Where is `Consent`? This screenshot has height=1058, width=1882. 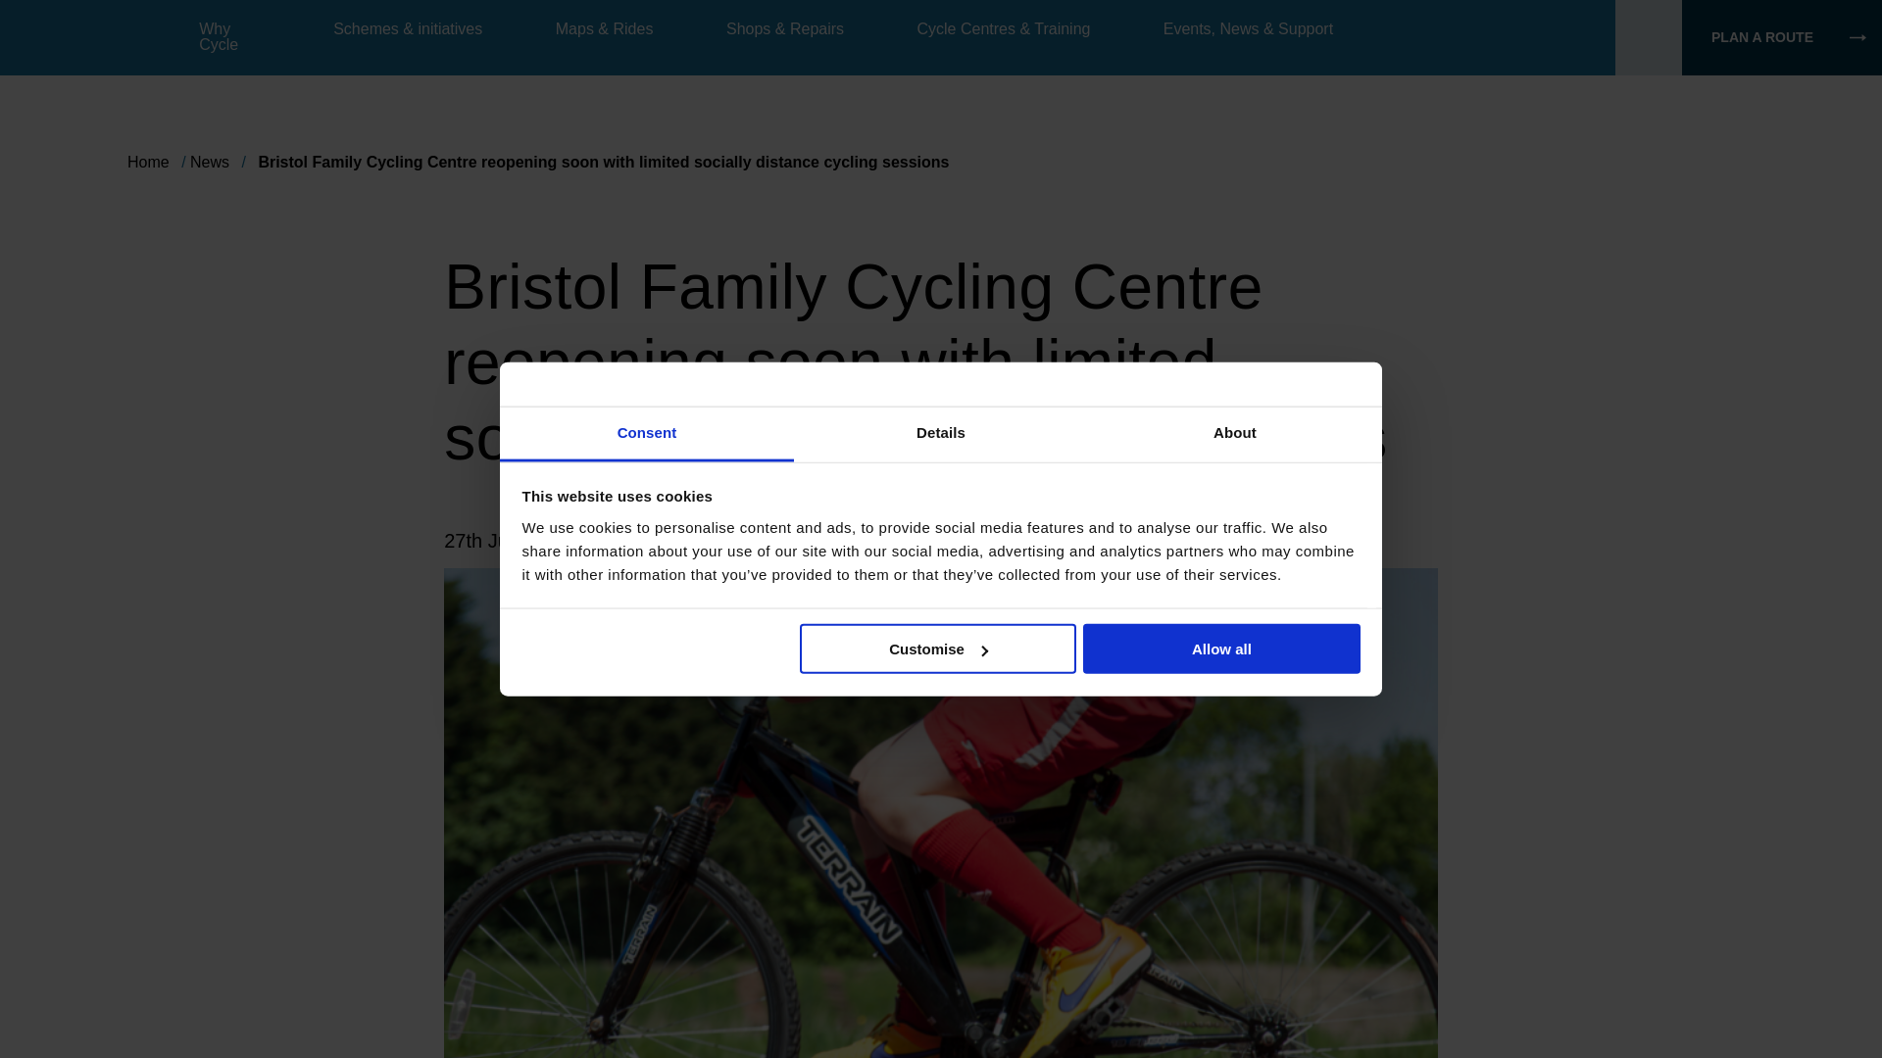 Consent is located at coordinates (647, 434).